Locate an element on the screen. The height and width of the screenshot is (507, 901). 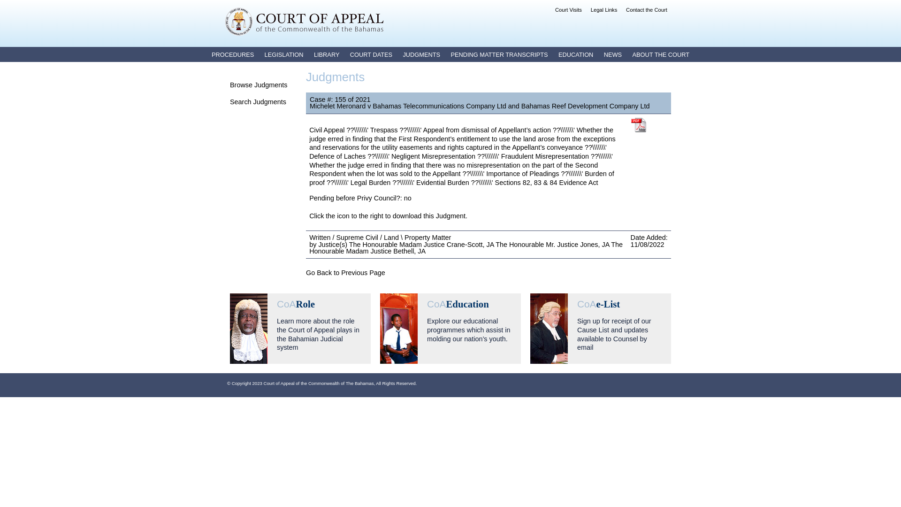
PROCEDURES is located at coordinates (233, 54).